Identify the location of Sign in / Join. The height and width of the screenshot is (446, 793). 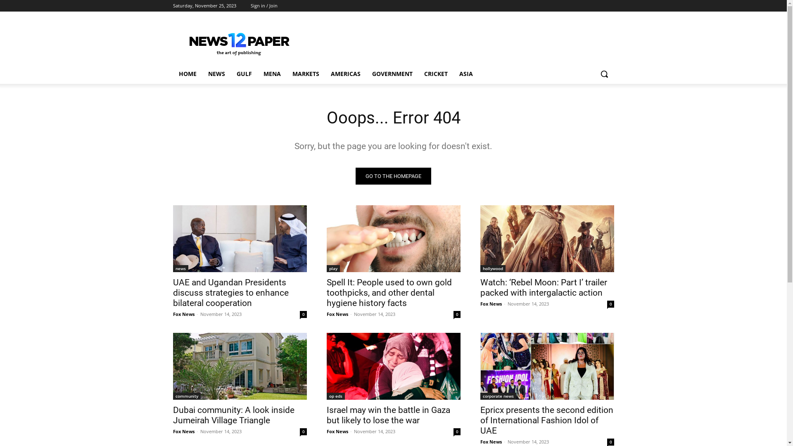
(264, 6).